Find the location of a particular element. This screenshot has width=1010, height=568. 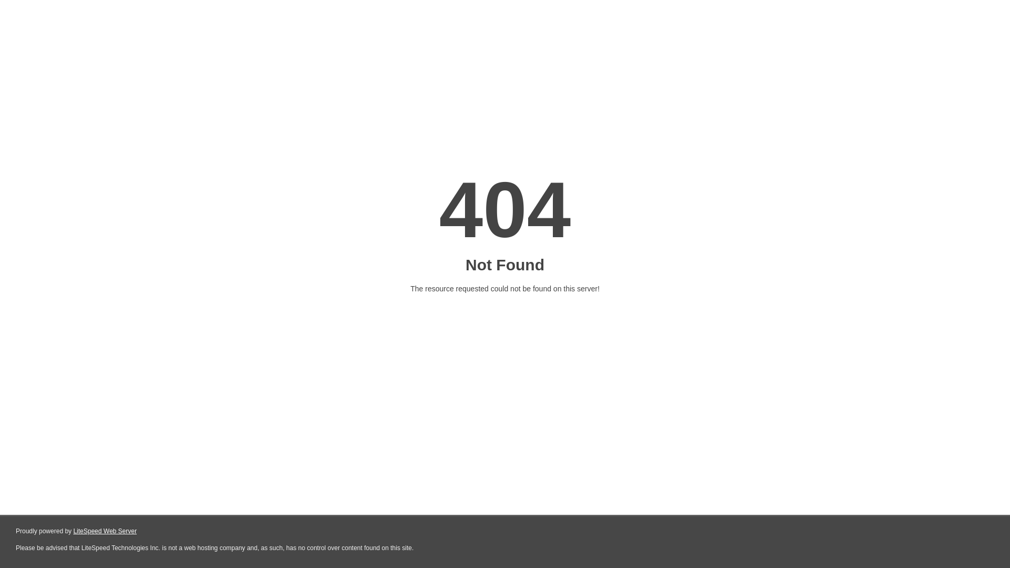

LiteSpeed Web Server is located at coordinates (105, 531).